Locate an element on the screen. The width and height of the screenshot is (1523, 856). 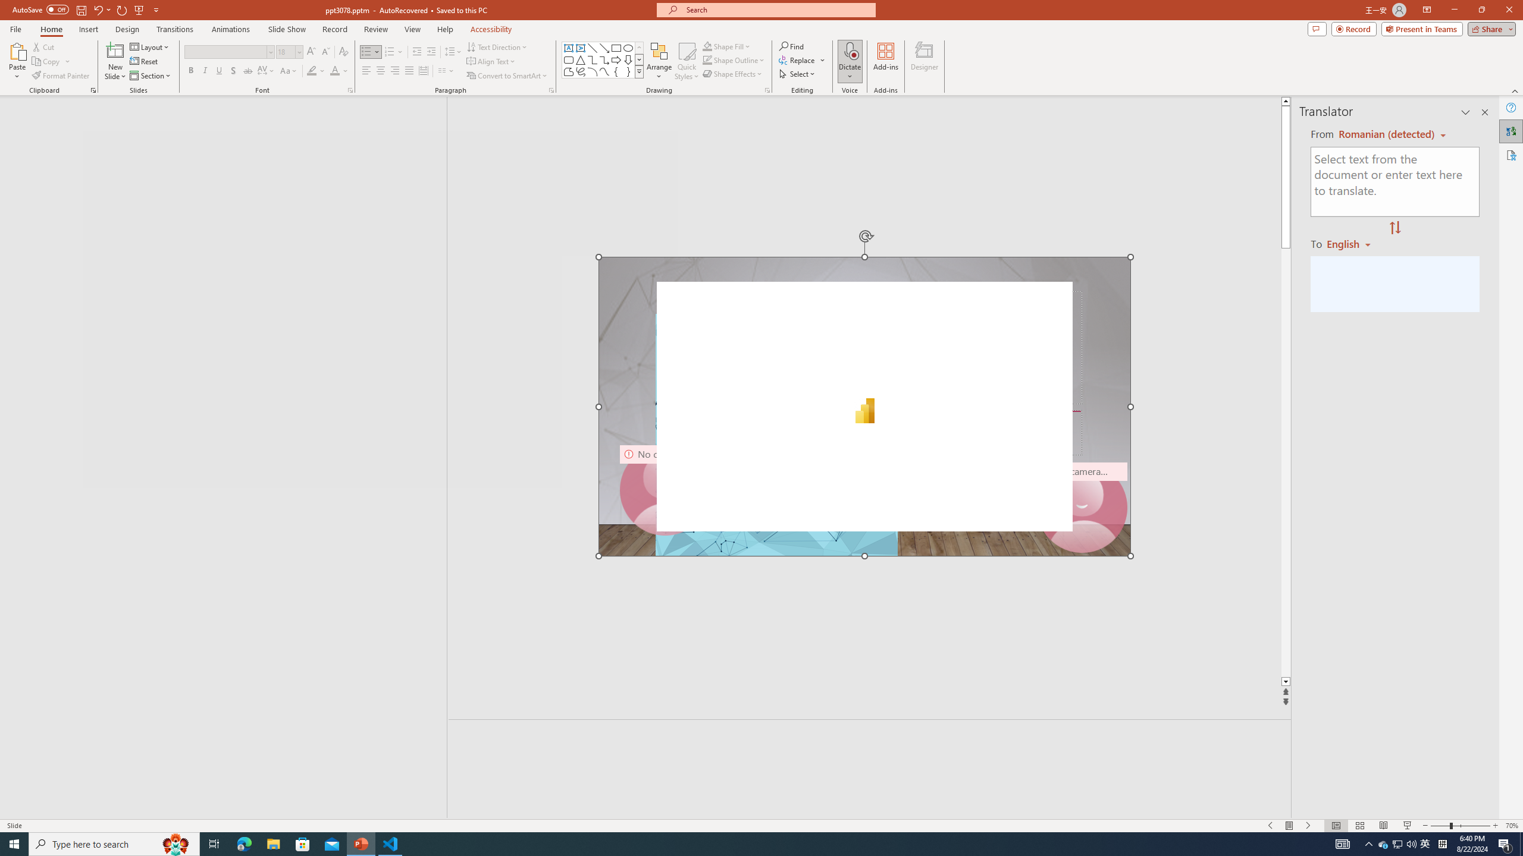
Slide Show Previous On is located at coordinates (1271, 826).